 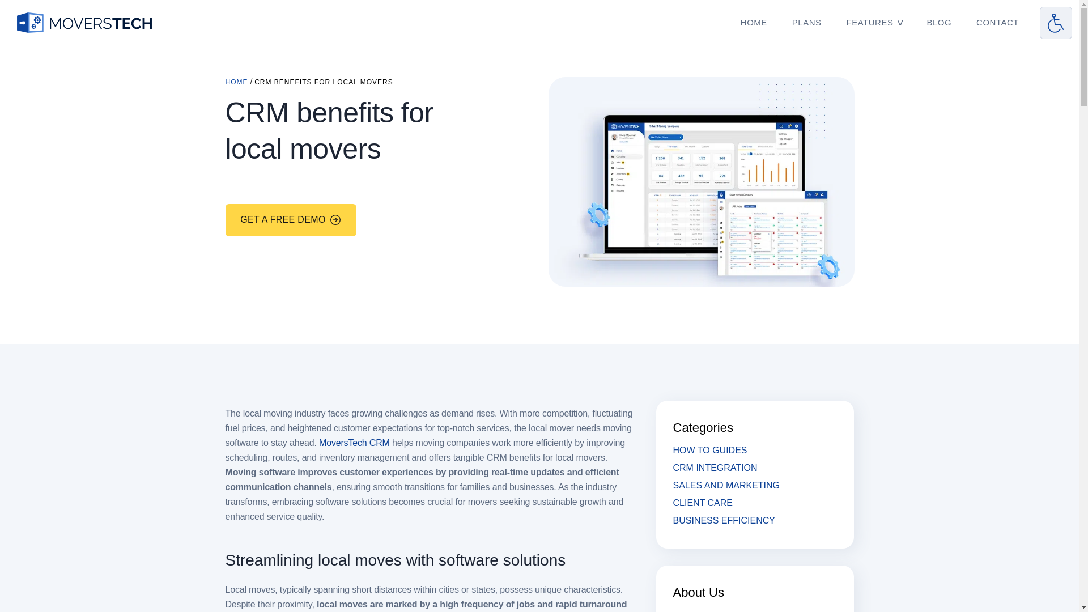 I want to click on CRM INTEGRATION, so click(x=715, y=467).